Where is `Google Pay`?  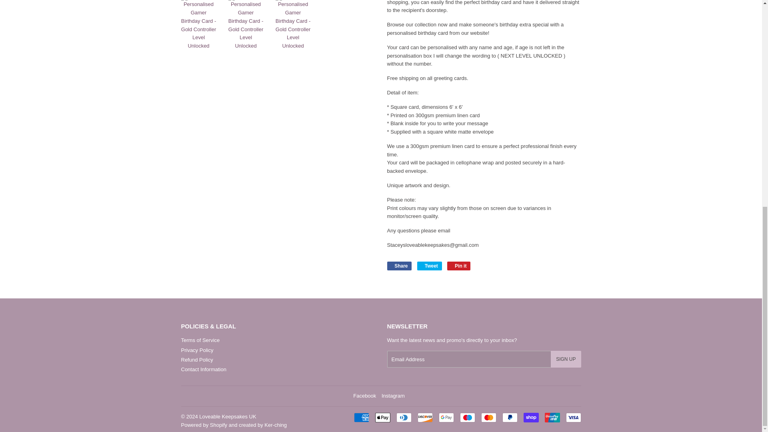 Google Pay is located at coordinates (446, 418).